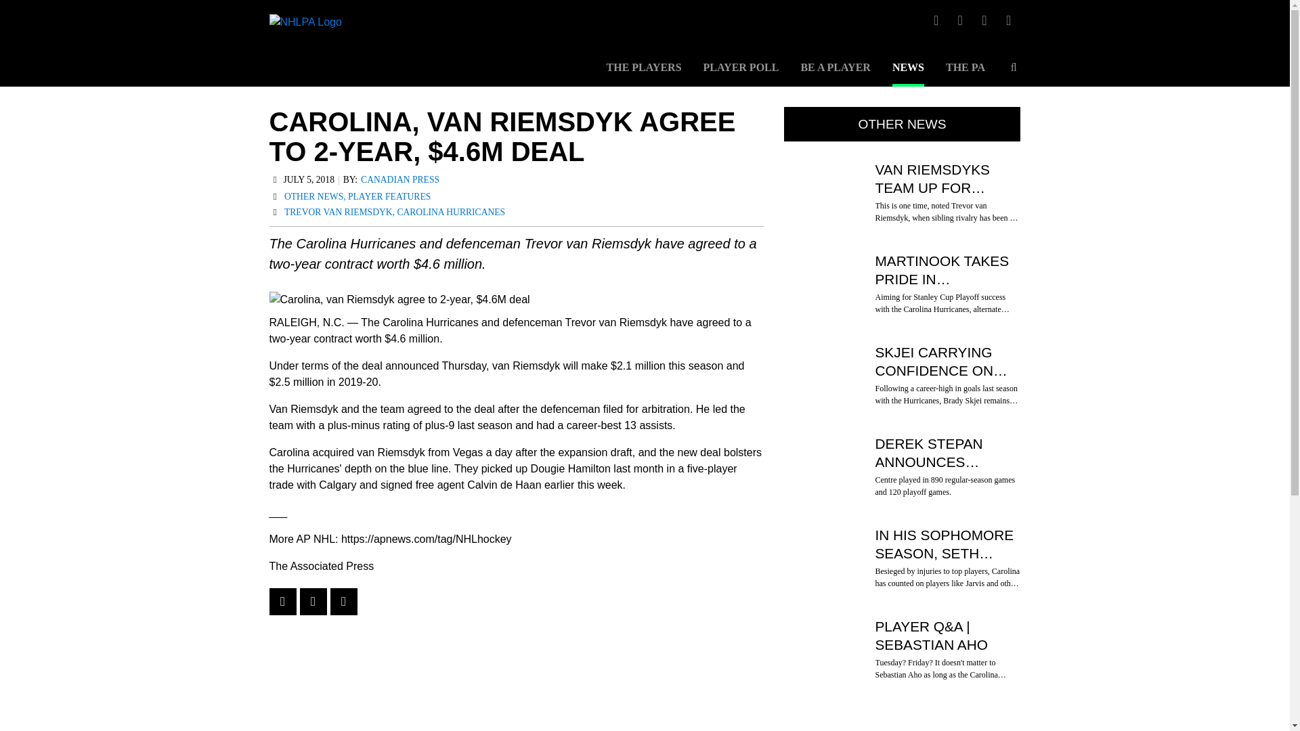 The height and width of the screenshot is (731, 1300). Describe the element at coordinates (312, 602) in the screenshot. I see `Share to Twitter` at that location.